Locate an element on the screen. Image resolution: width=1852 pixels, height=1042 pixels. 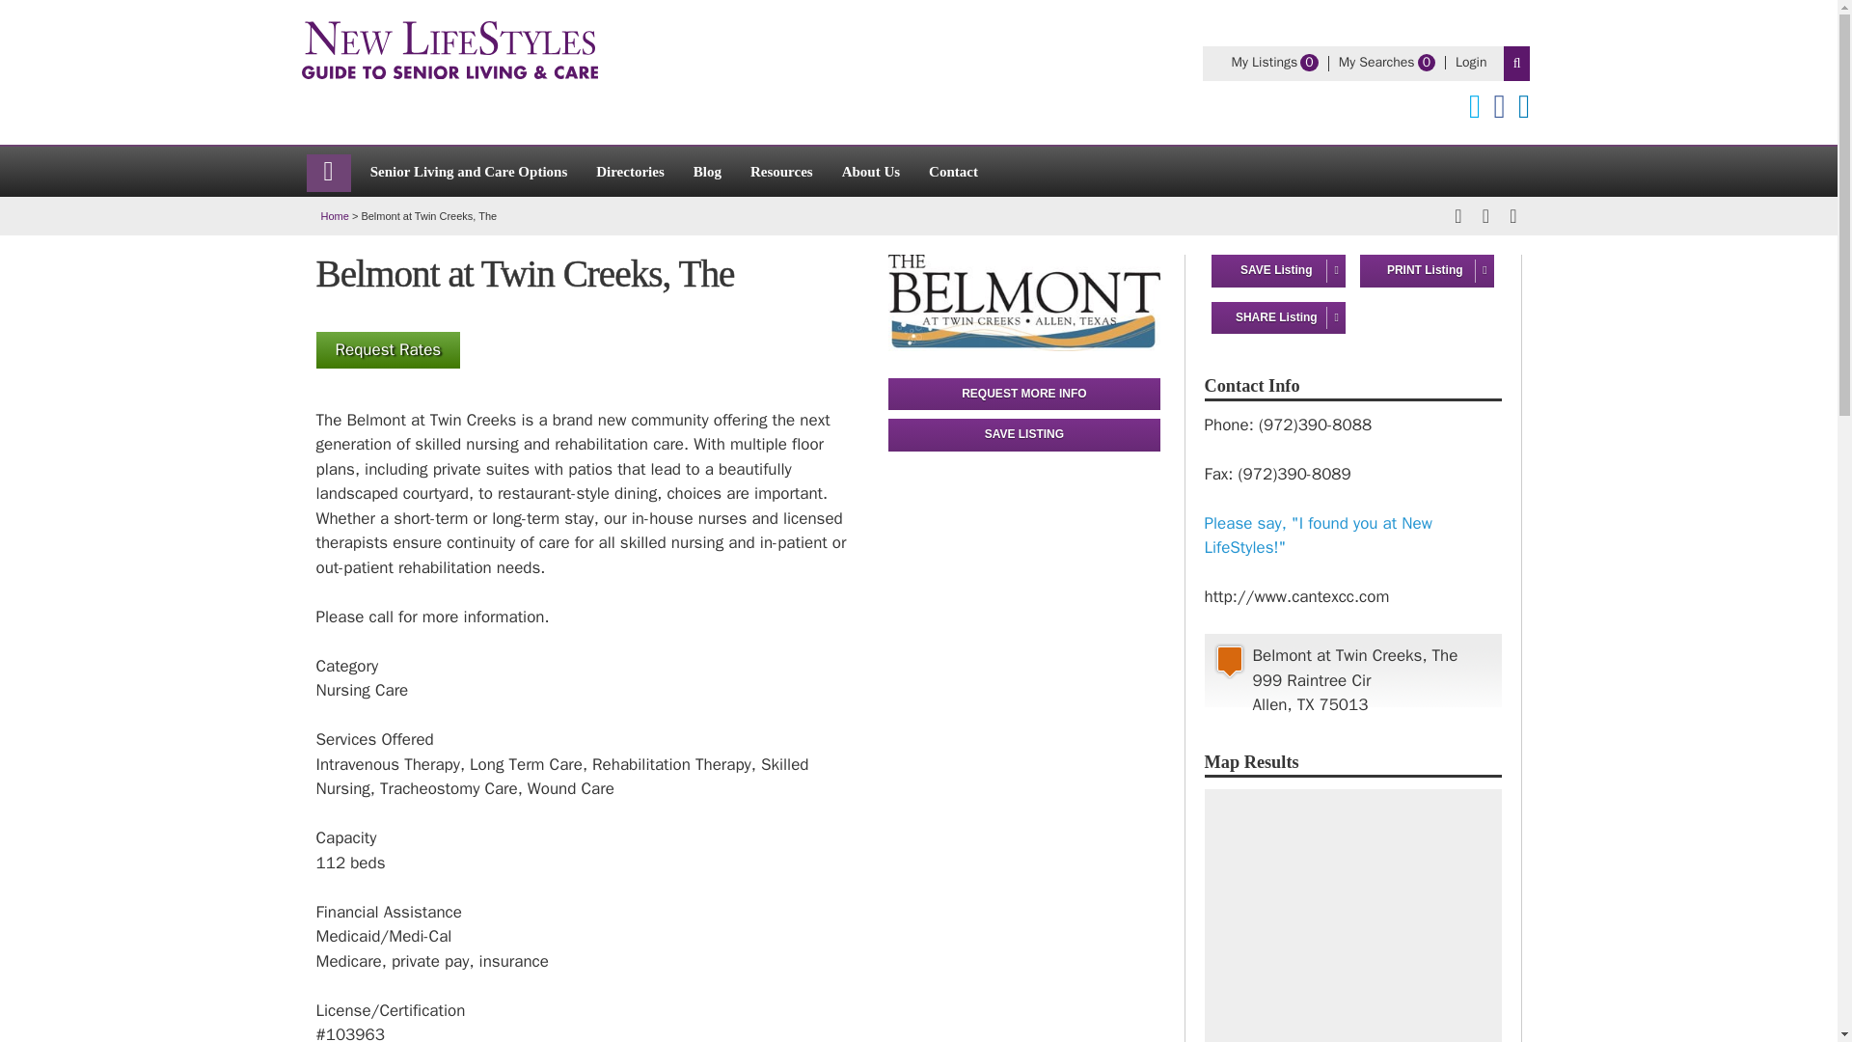
About Us is located at coordinates (630, 170).